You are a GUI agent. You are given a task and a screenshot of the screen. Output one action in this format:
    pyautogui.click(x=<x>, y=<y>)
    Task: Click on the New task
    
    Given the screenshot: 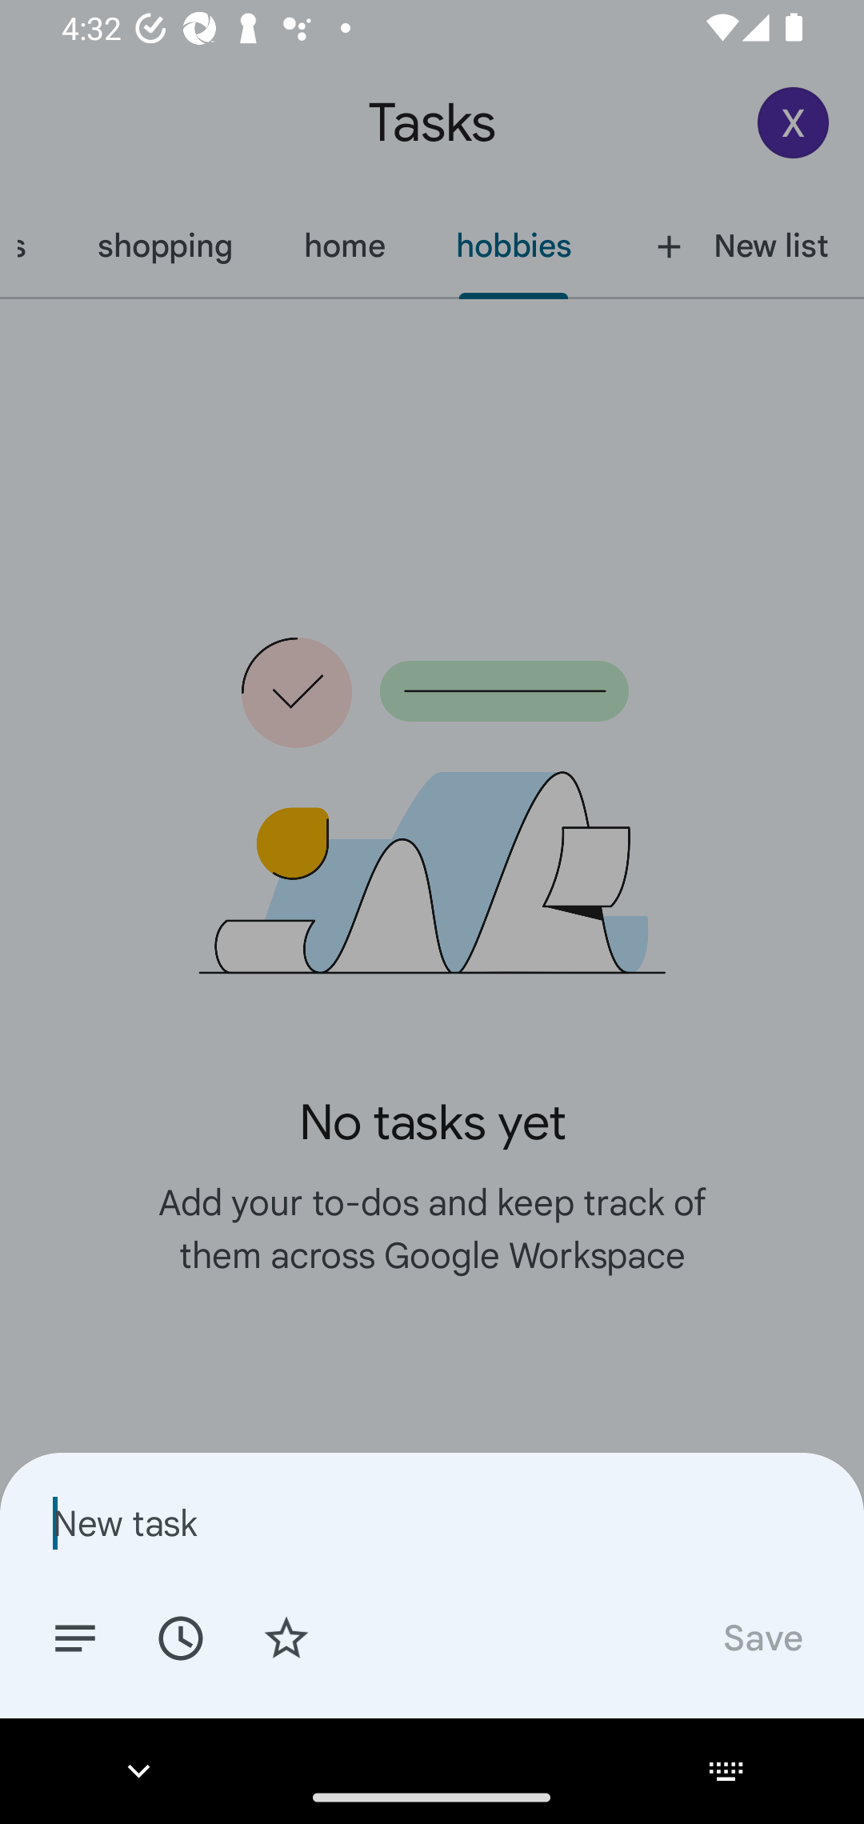 What is the action you would take?
    pyautogui.click(x=432, y=1522)
    